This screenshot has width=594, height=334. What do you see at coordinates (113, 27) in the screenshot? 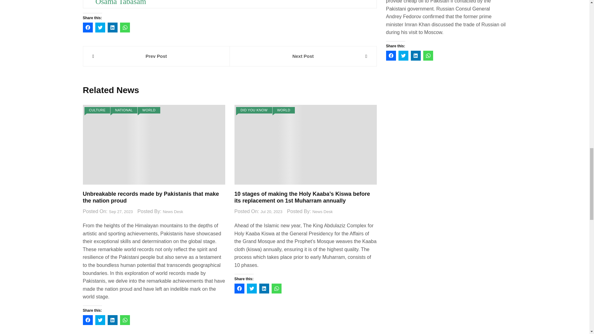
I see `Click to share on LinkedIn` at bounding box center [113, 27].